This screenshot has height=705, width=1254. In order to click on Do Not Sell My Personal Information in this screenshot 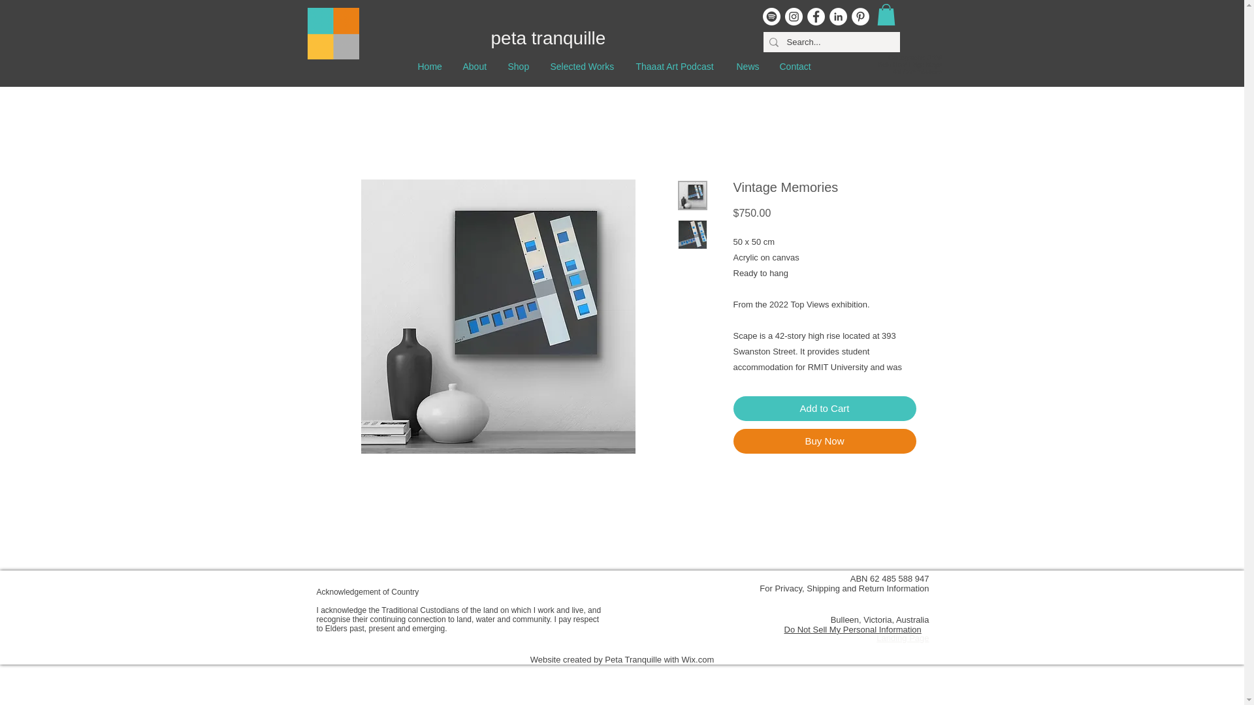, I will do `click(852, 630)`.